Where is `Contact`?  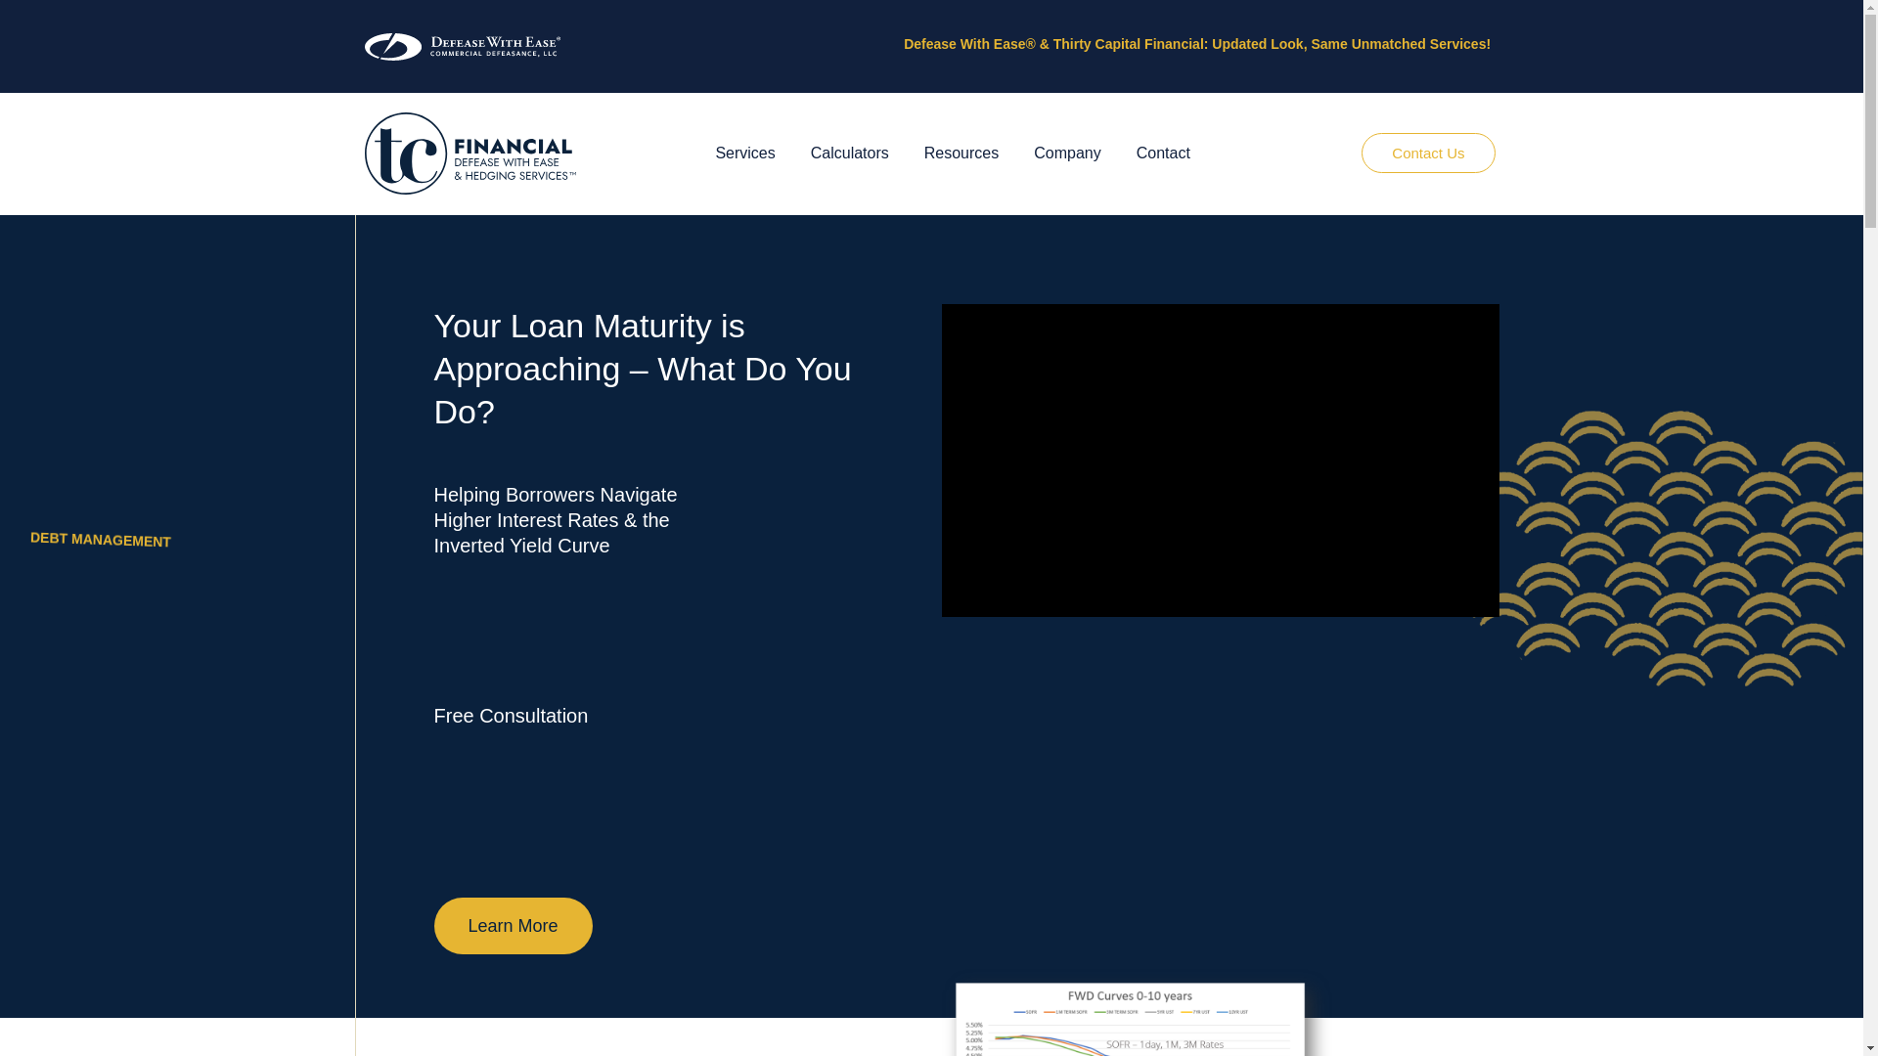 Contact is located at coordinates (1163, 153).